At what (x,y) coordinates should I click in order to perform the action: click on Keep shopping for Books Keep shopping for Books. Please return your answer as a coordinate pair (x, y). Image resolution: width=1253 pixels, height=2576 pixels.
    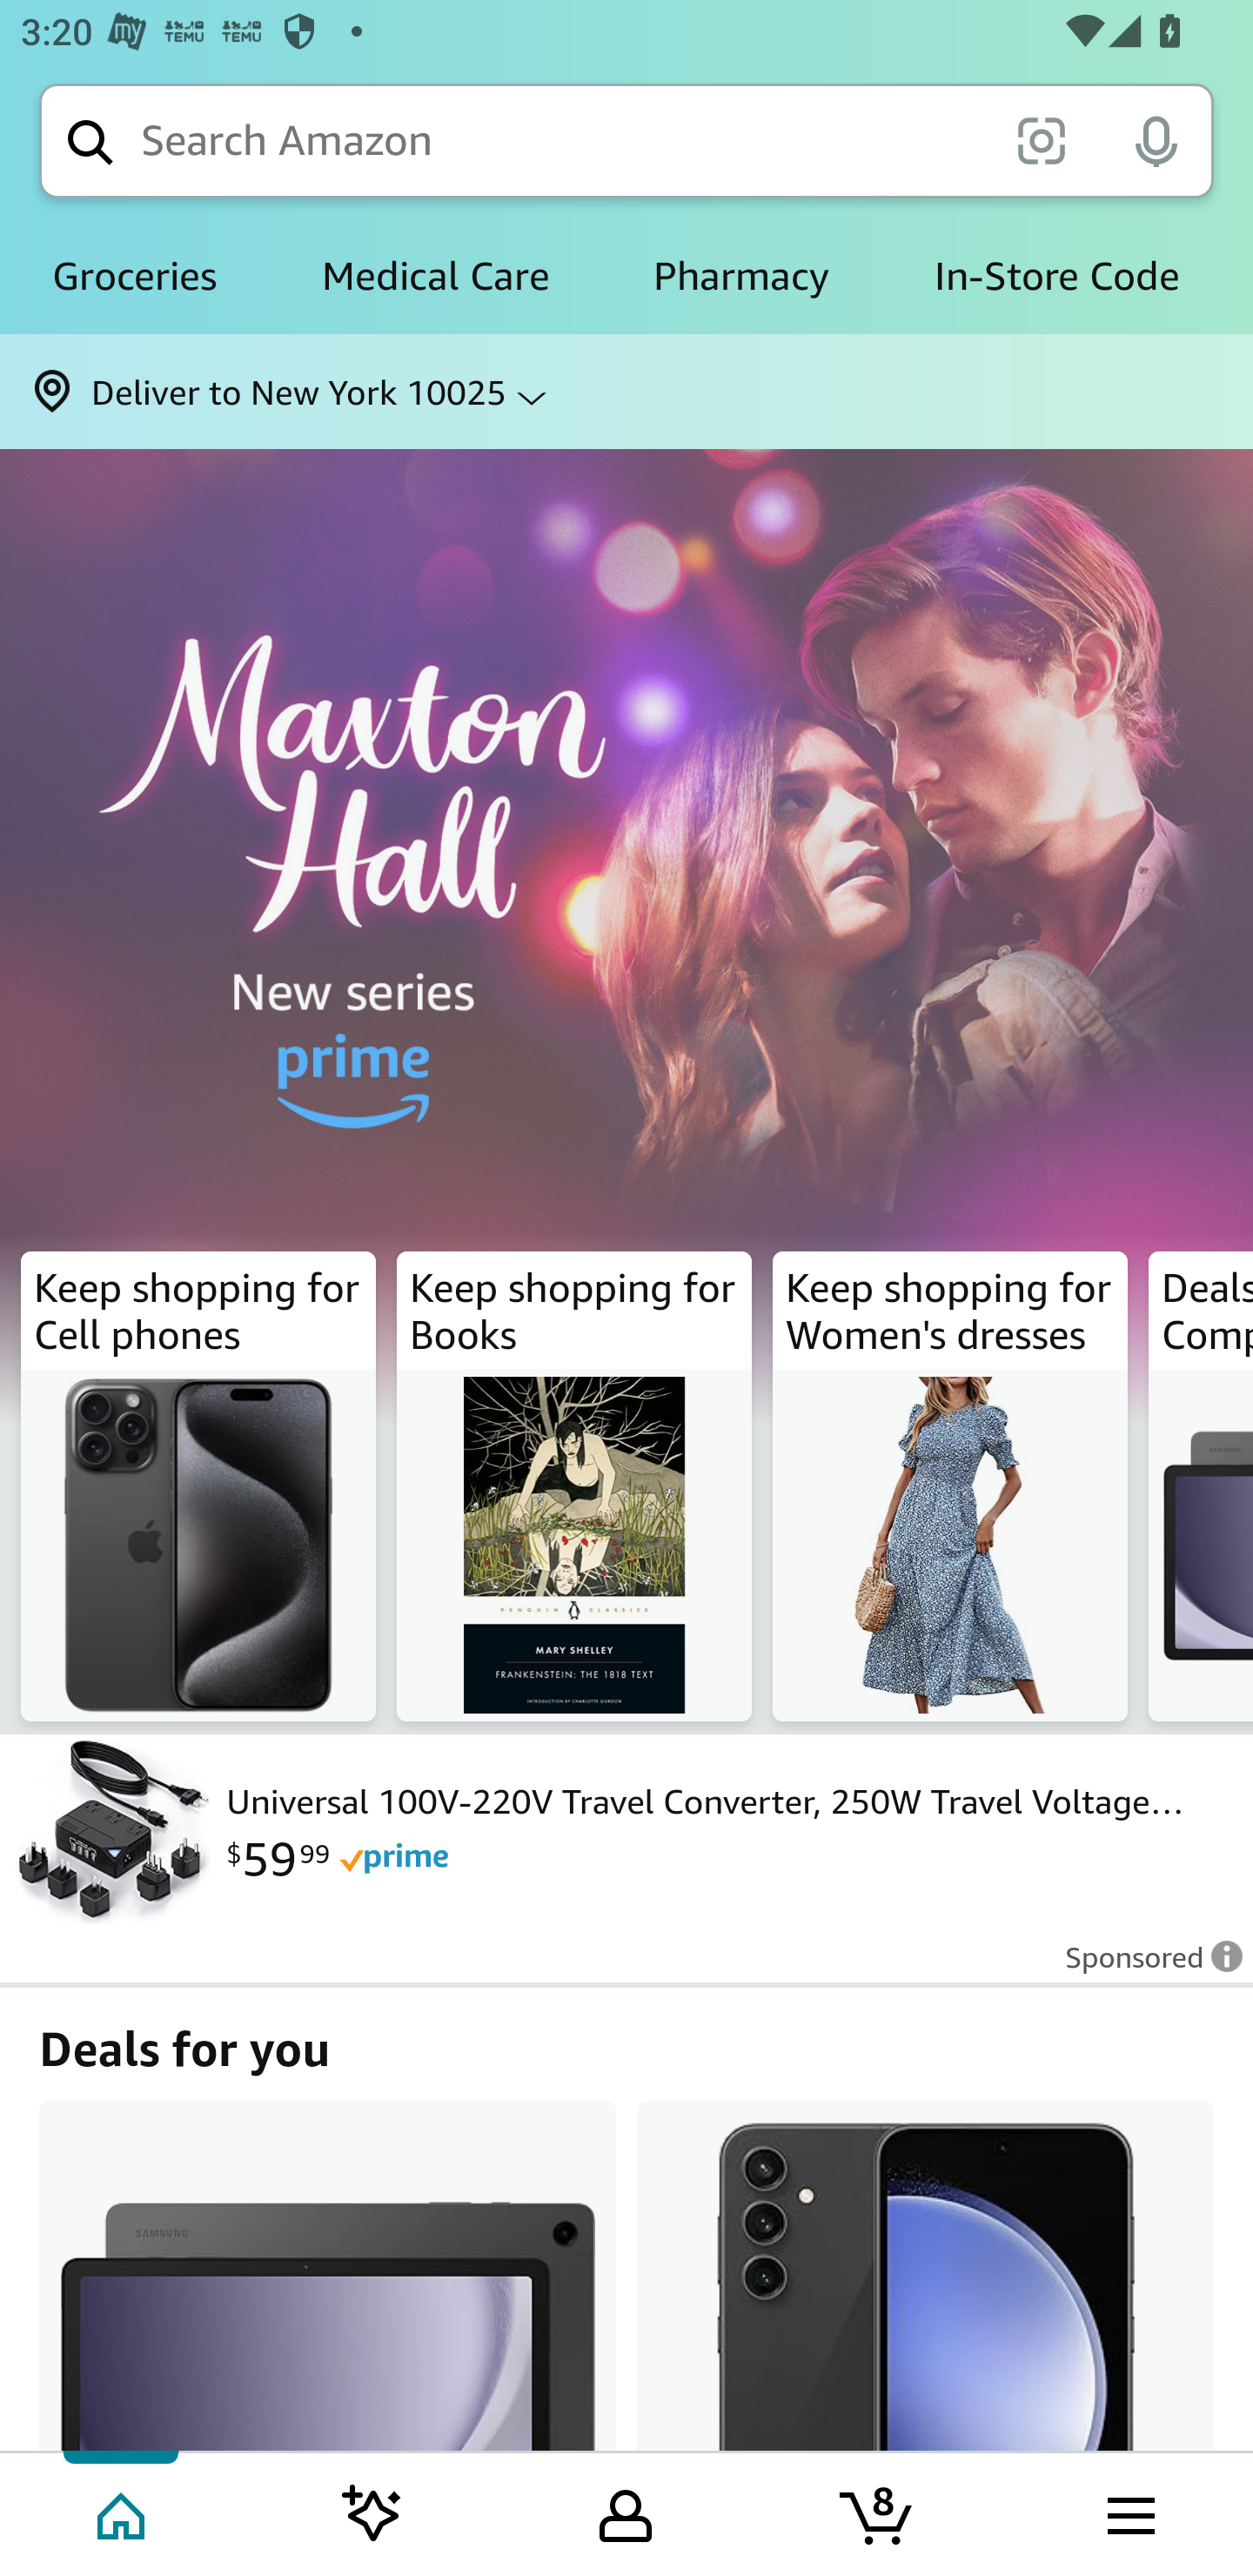
    Looking at the image, I should click on (574, 1486).